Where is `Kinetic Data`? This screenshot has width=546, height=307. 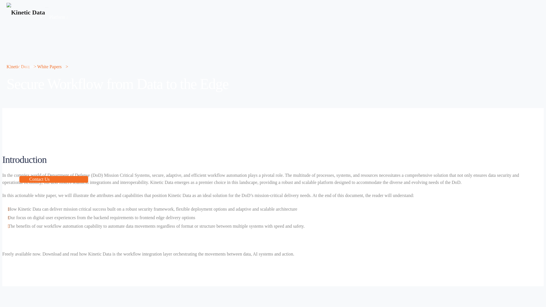 Kinetic Data is located at coordinates (18, 67).